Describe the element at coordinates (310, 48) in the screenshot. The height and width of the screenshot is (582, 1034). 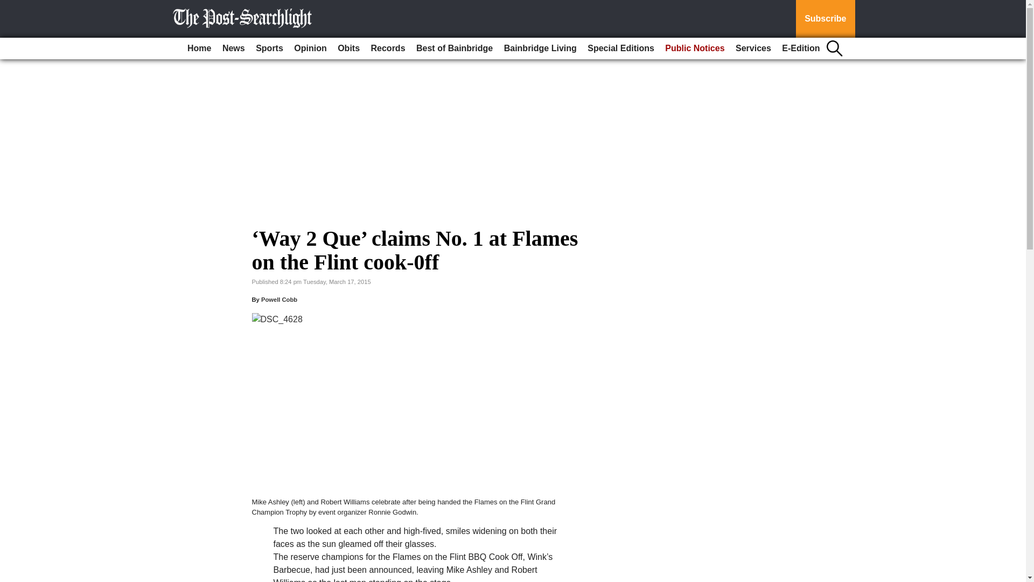
I see `Opinion` at that location.